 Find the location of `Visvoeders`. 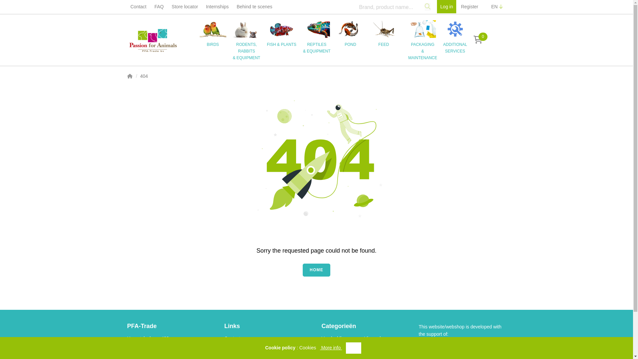

Visvoeders is located at coordinates (375, 338).